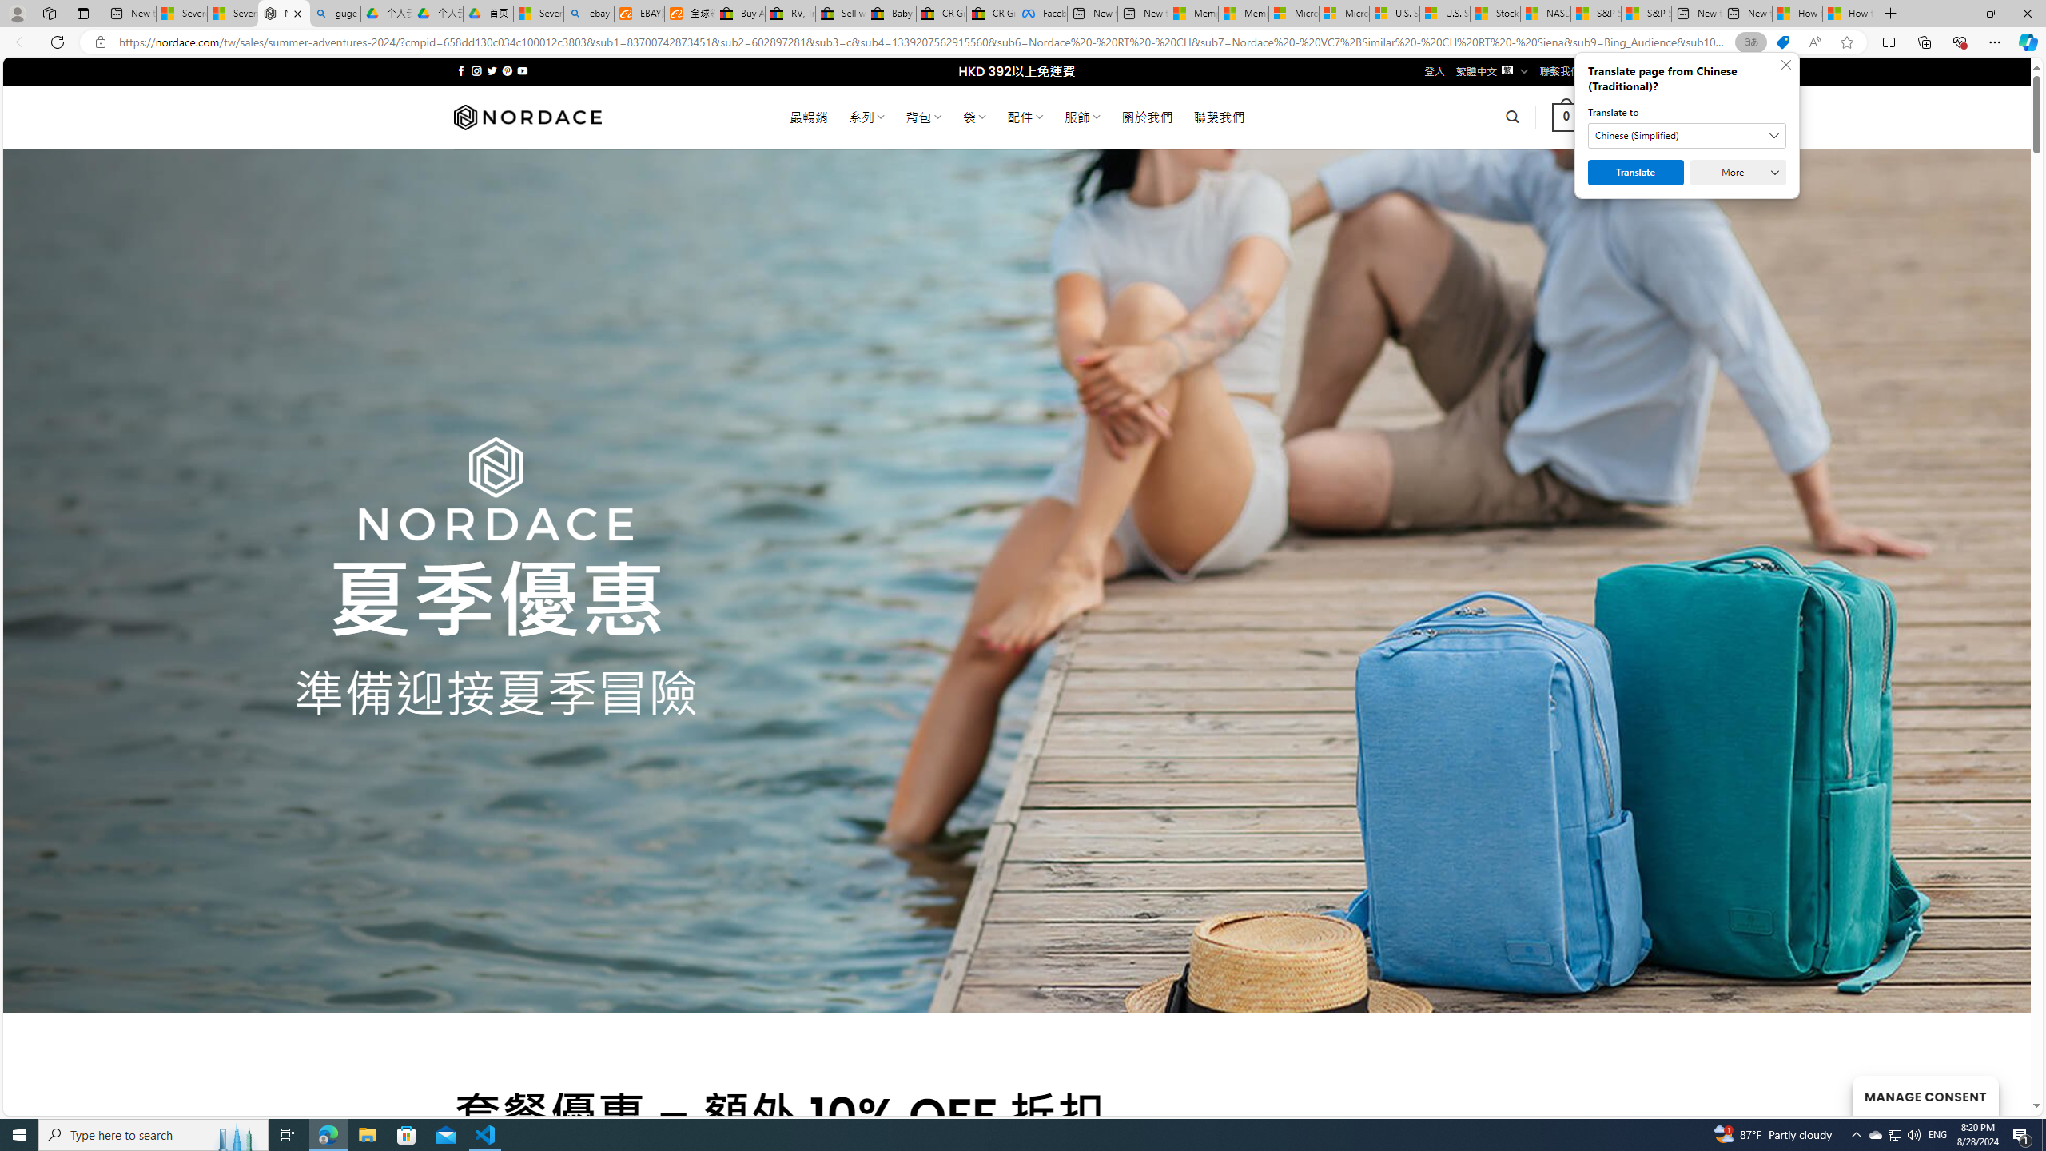 This screenshot has width=2046, height=1151. What do you see at coordinates (1891, 14) in the screenshot?
I see `New Tab` at bounding box center [1891, 14].